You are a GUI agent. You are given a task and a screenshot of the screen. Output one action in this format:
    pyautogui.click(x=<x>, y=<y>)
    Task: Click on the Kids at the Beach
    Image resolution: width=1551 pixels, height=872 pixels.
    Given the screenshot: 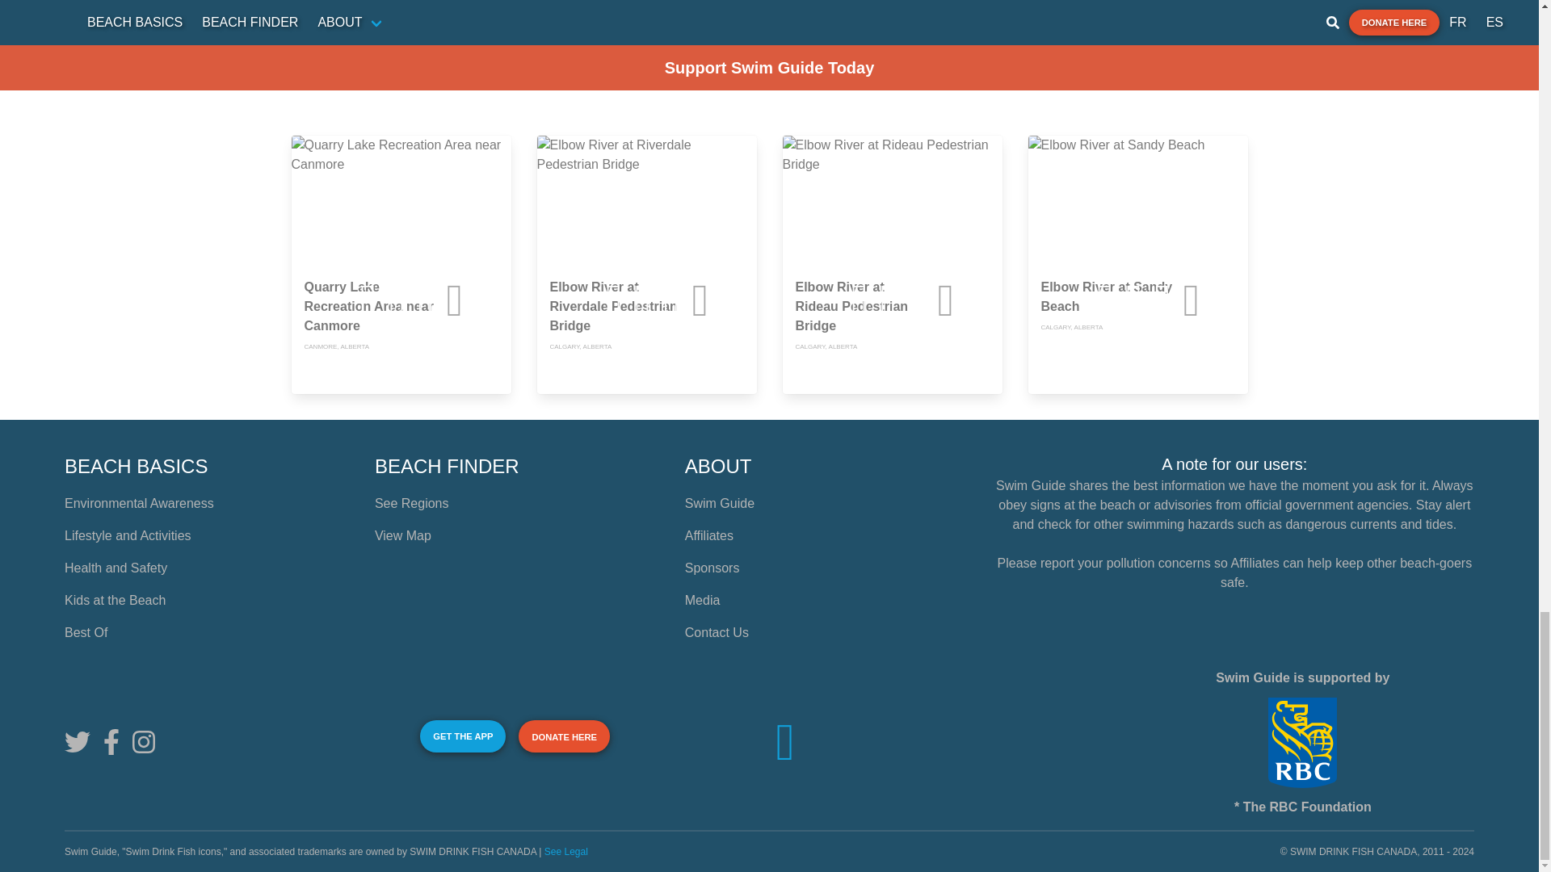 What is the action you would take?
    pyautogui.click(x=115, y=600)
    